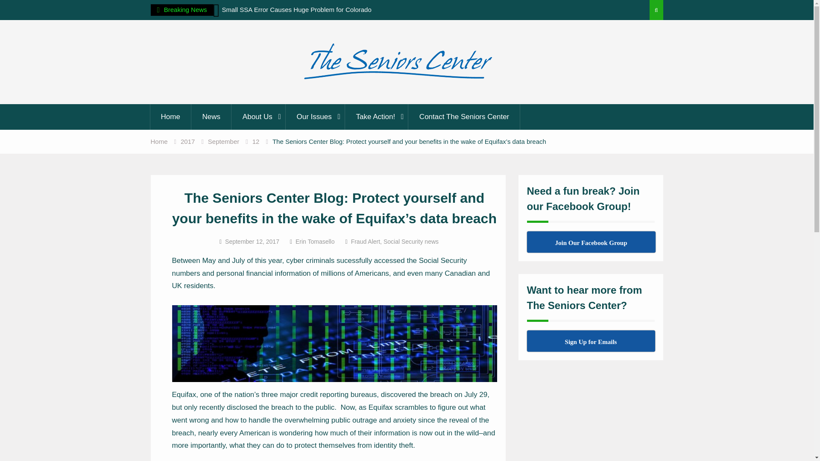 This screenshot has height=461, width=820. What do you see at coordinates (377, 117) in the screenshot?
I see `Take Action!` at bounding box center [377, 117].